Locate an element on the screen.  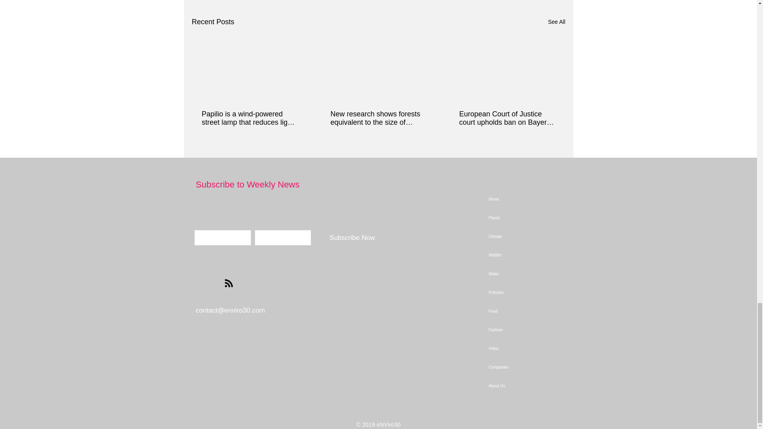
Wildlife is located at coordinates (549, 255).